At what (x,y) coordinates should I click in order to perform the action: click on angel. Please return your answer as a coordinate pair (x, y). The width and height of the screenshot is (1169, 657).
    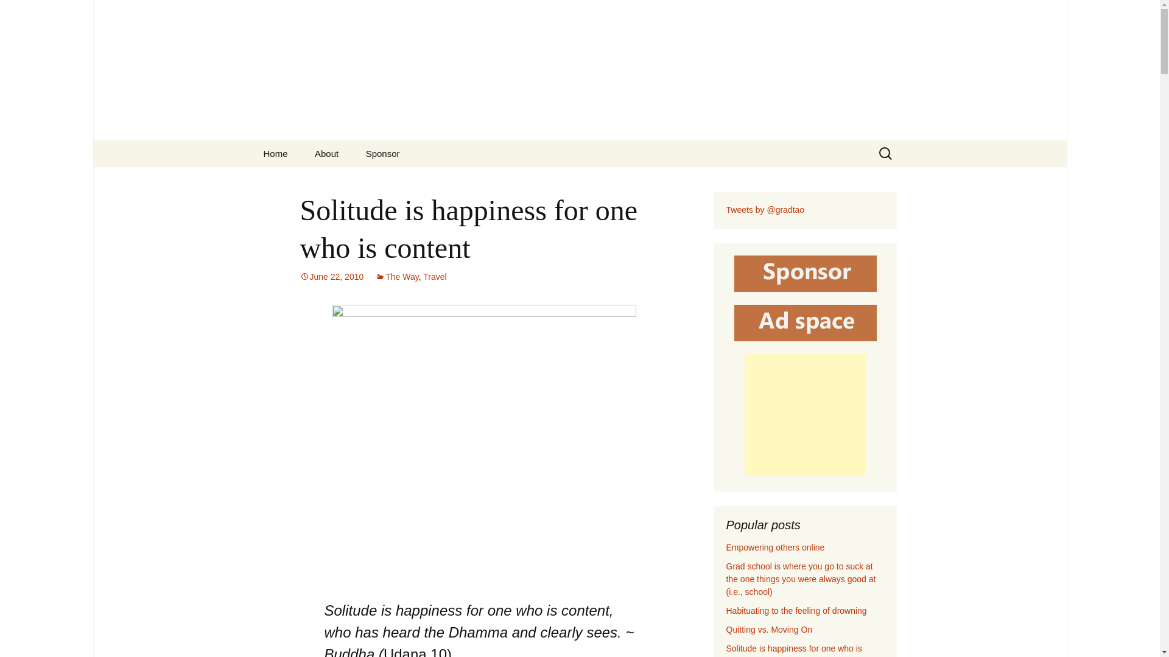
    Looking at the image, I should click on (483, 445).